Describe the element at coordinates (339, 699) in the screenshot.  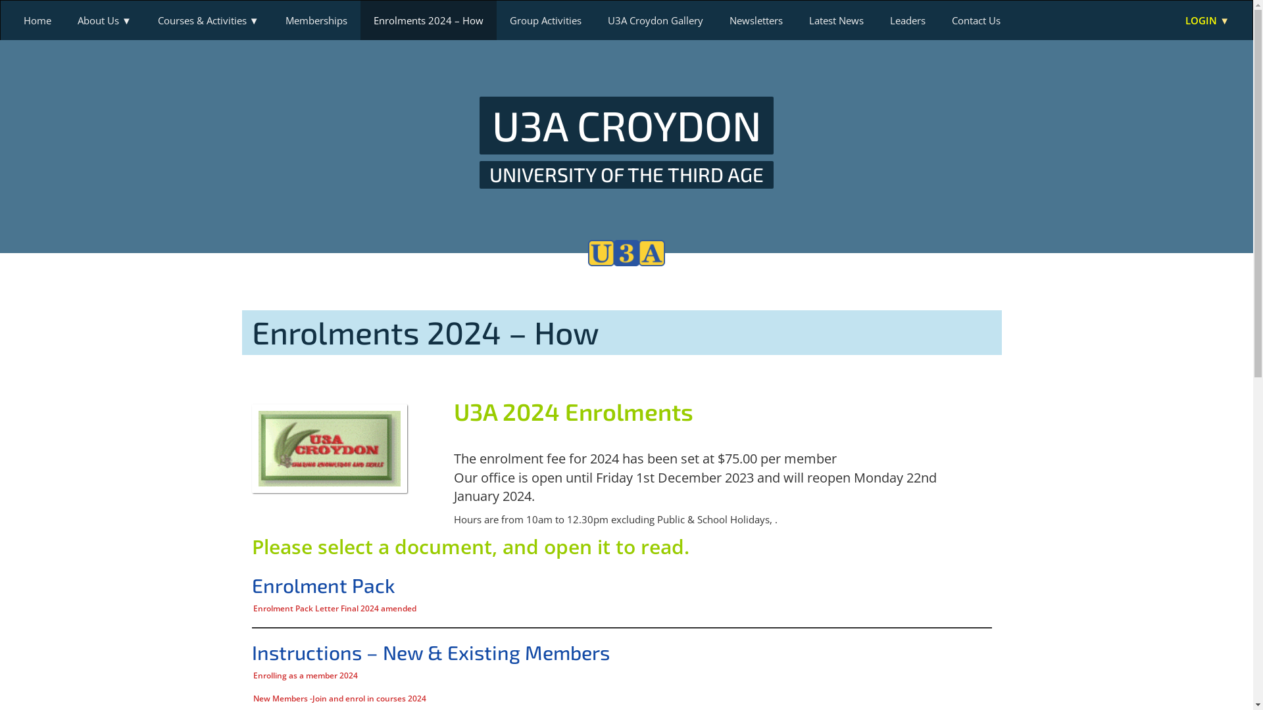
I see `New Members -Join and enrol in courses 2024` at that location.